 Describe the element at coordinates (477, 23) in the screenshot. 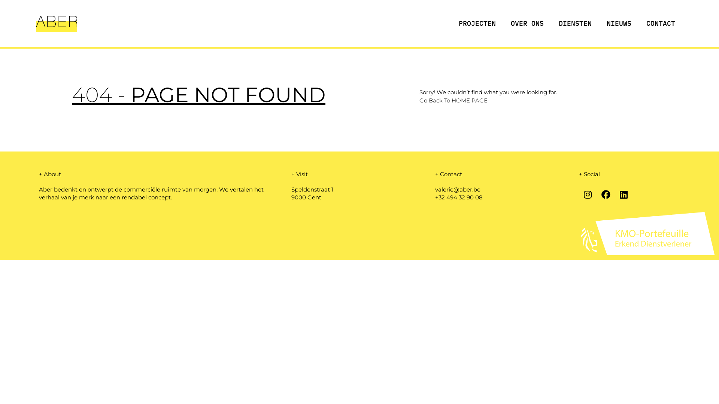

I see `PROJECTEN` at that location.